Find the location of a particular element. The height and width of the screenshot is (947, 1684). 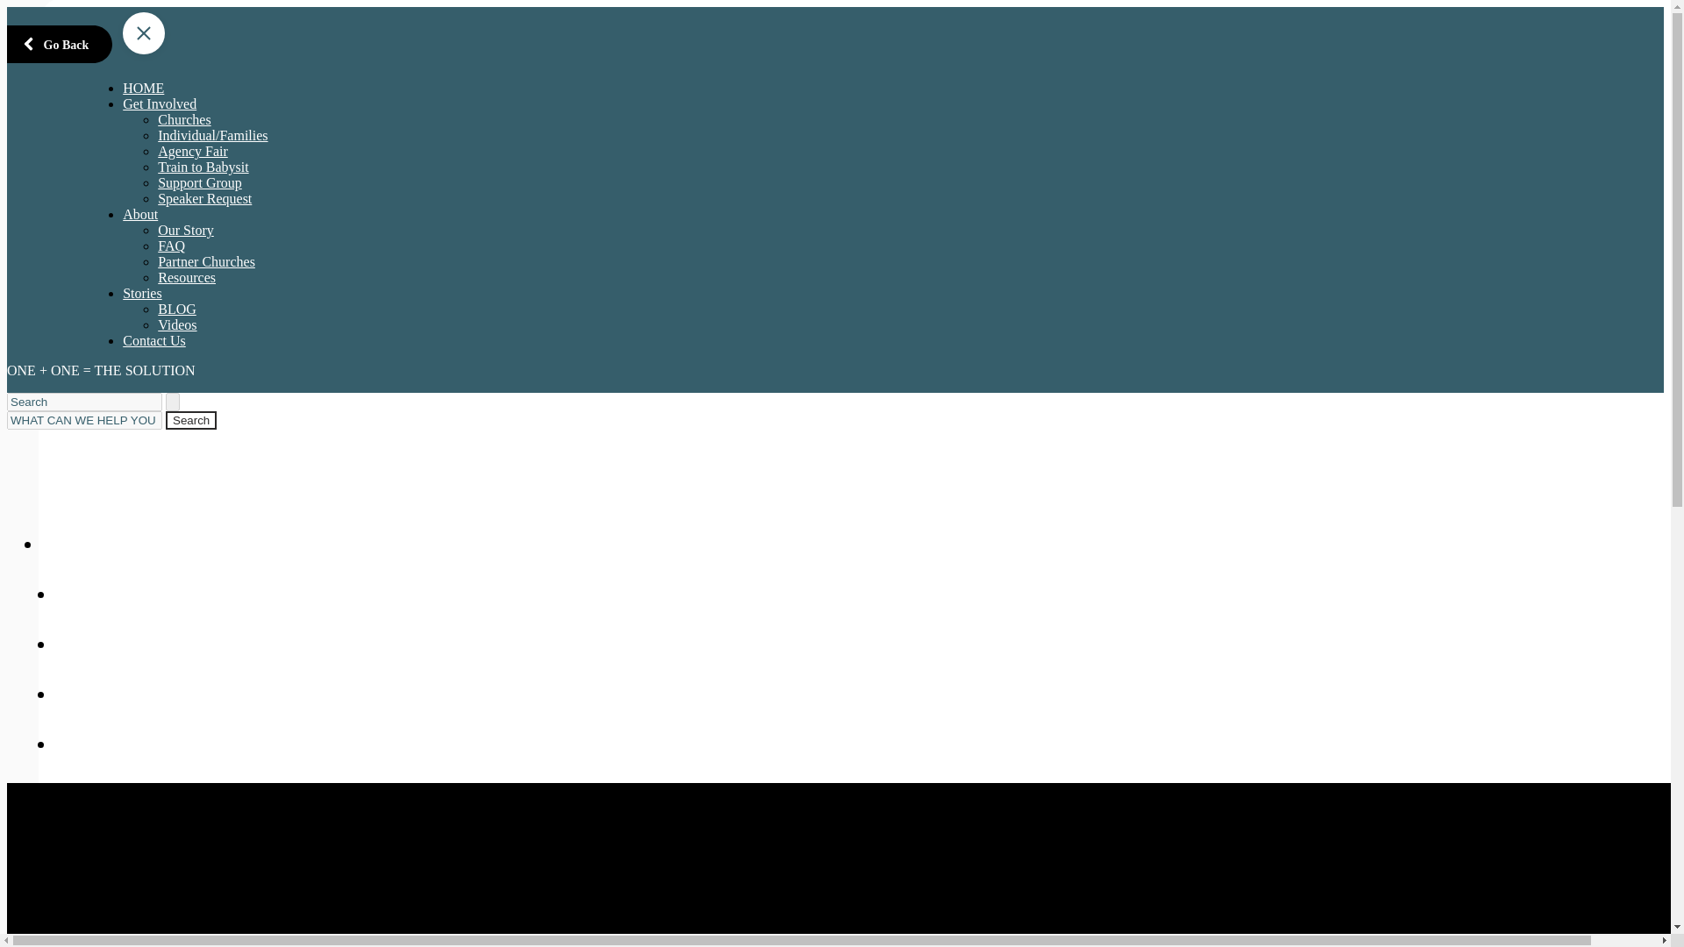

Resources is located at coordinates (186, 277).